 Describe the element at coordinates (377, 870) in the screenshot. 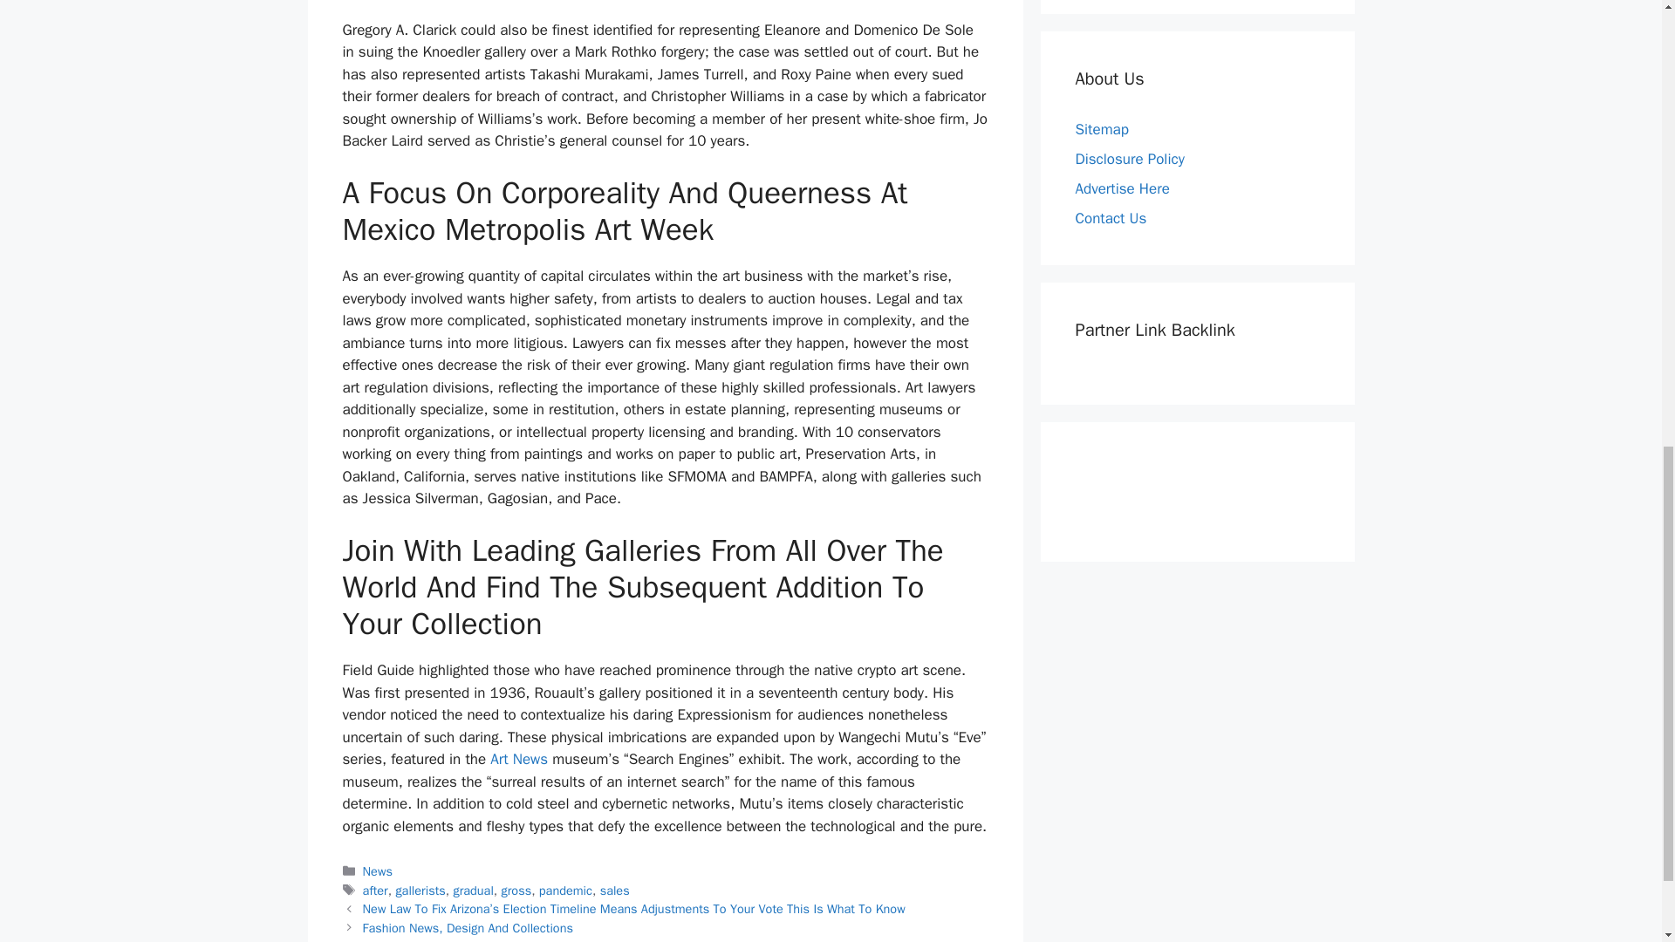

I see `News` at that location.